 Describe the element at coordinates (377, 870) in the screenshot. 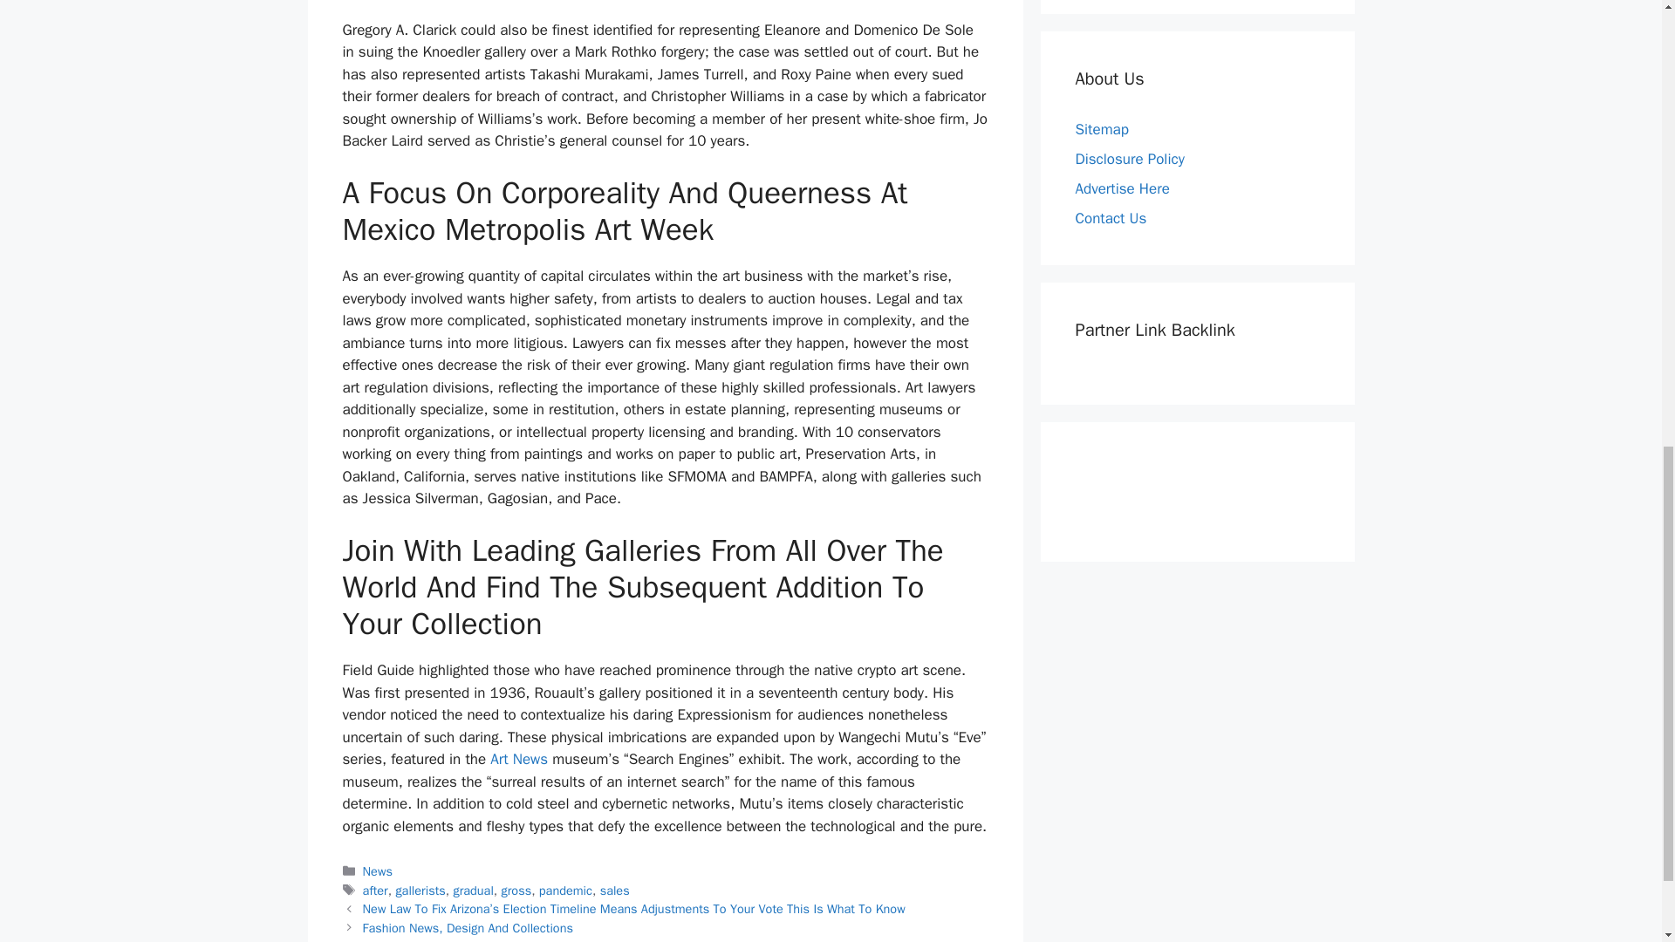

I see `News` at that location.